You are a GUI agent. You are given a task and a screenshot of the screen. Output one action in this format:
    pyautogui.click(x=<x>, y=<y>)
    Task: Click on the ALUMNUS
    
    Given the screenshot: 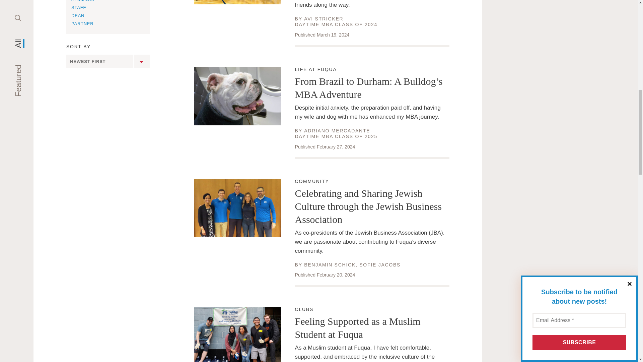 What is the action you would take?
    pyautogui.click(x=83, y=1)
    